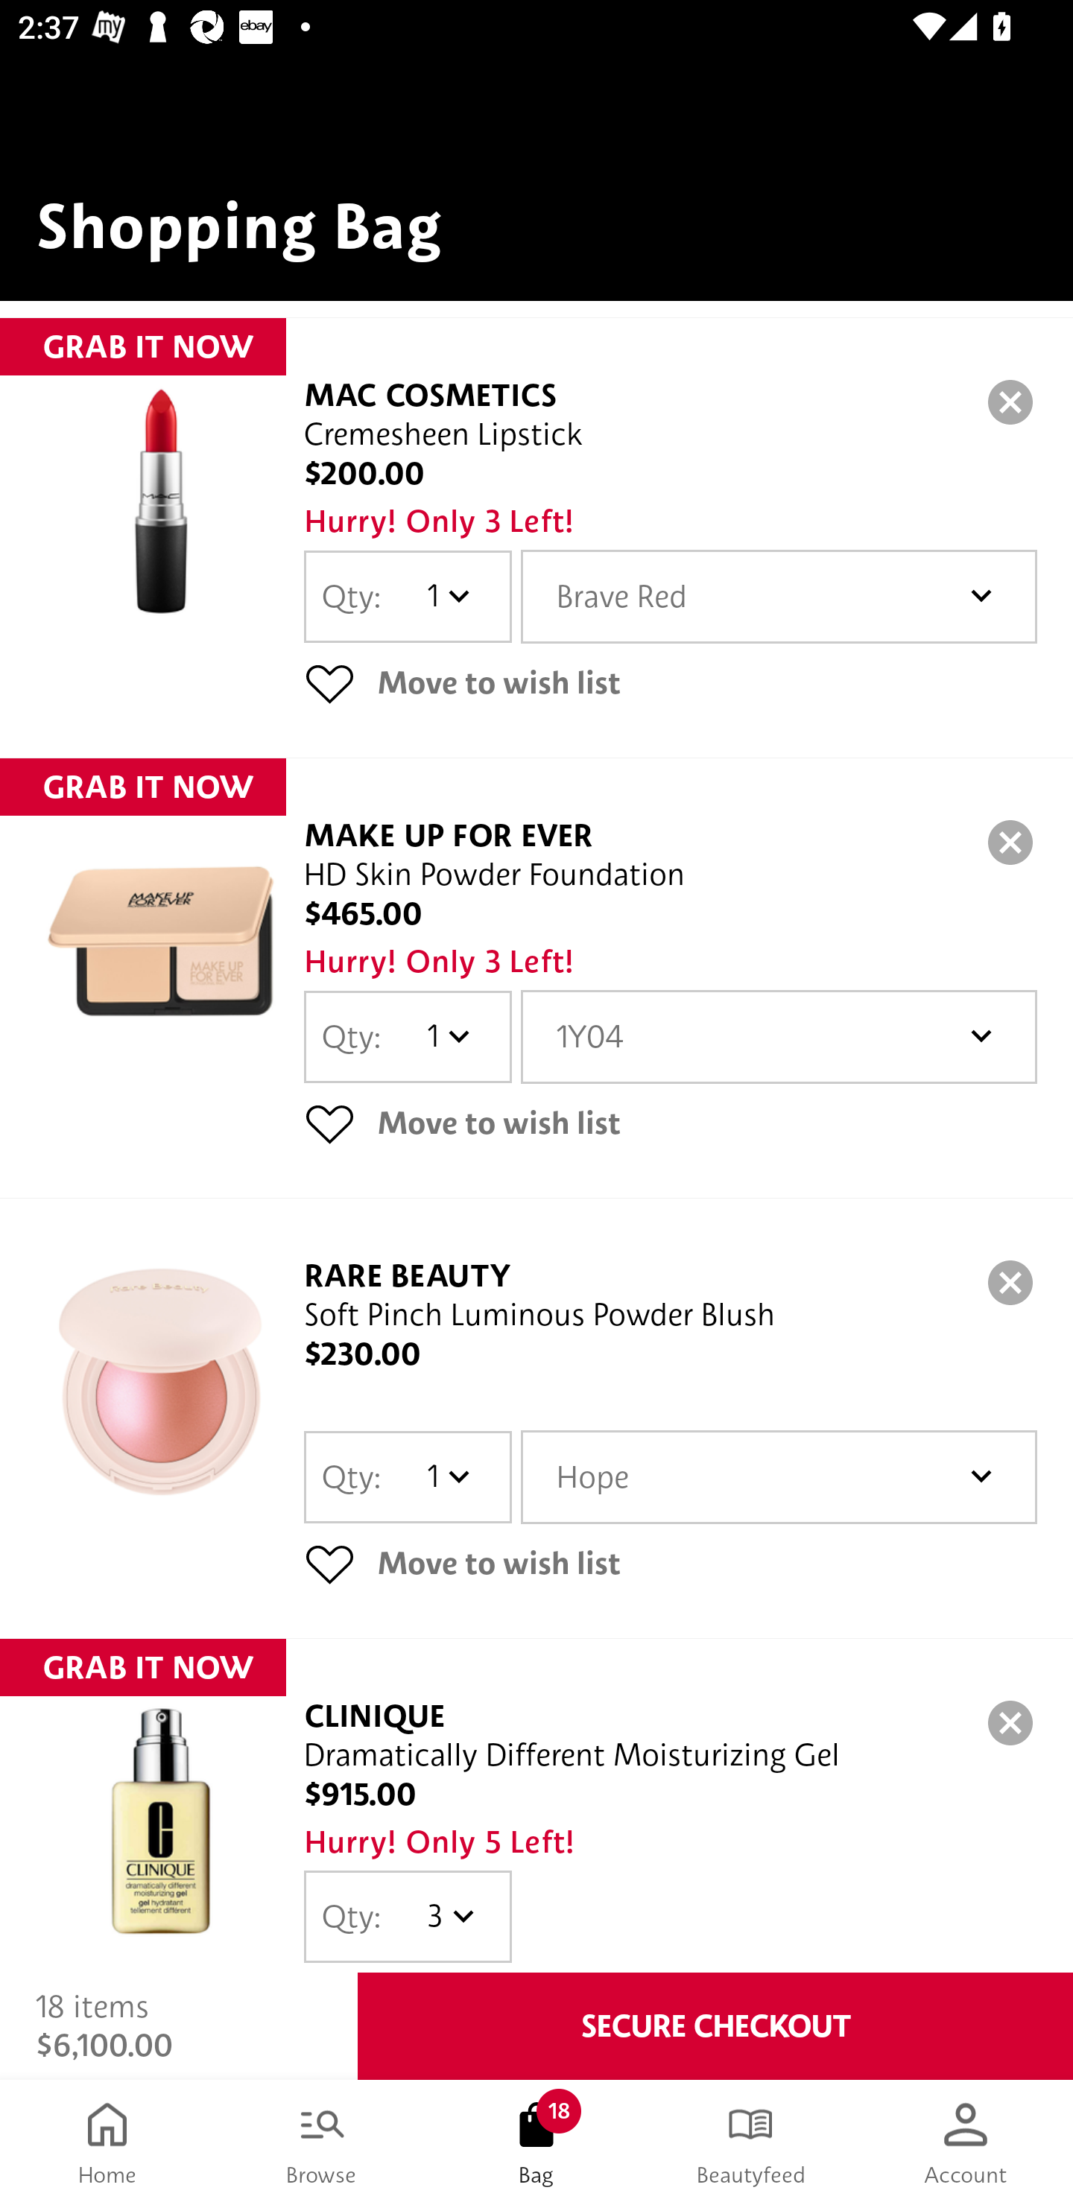 The width and height of the screenshot is (1073, 2205). Describe the element at coordinates (671, 1123) in the screenshot. I see `Move to wish list` at that location.